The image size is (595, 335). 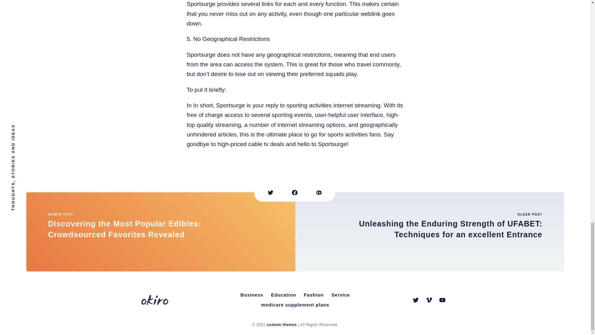 I want to click on Education, so click(x=284, y=295).